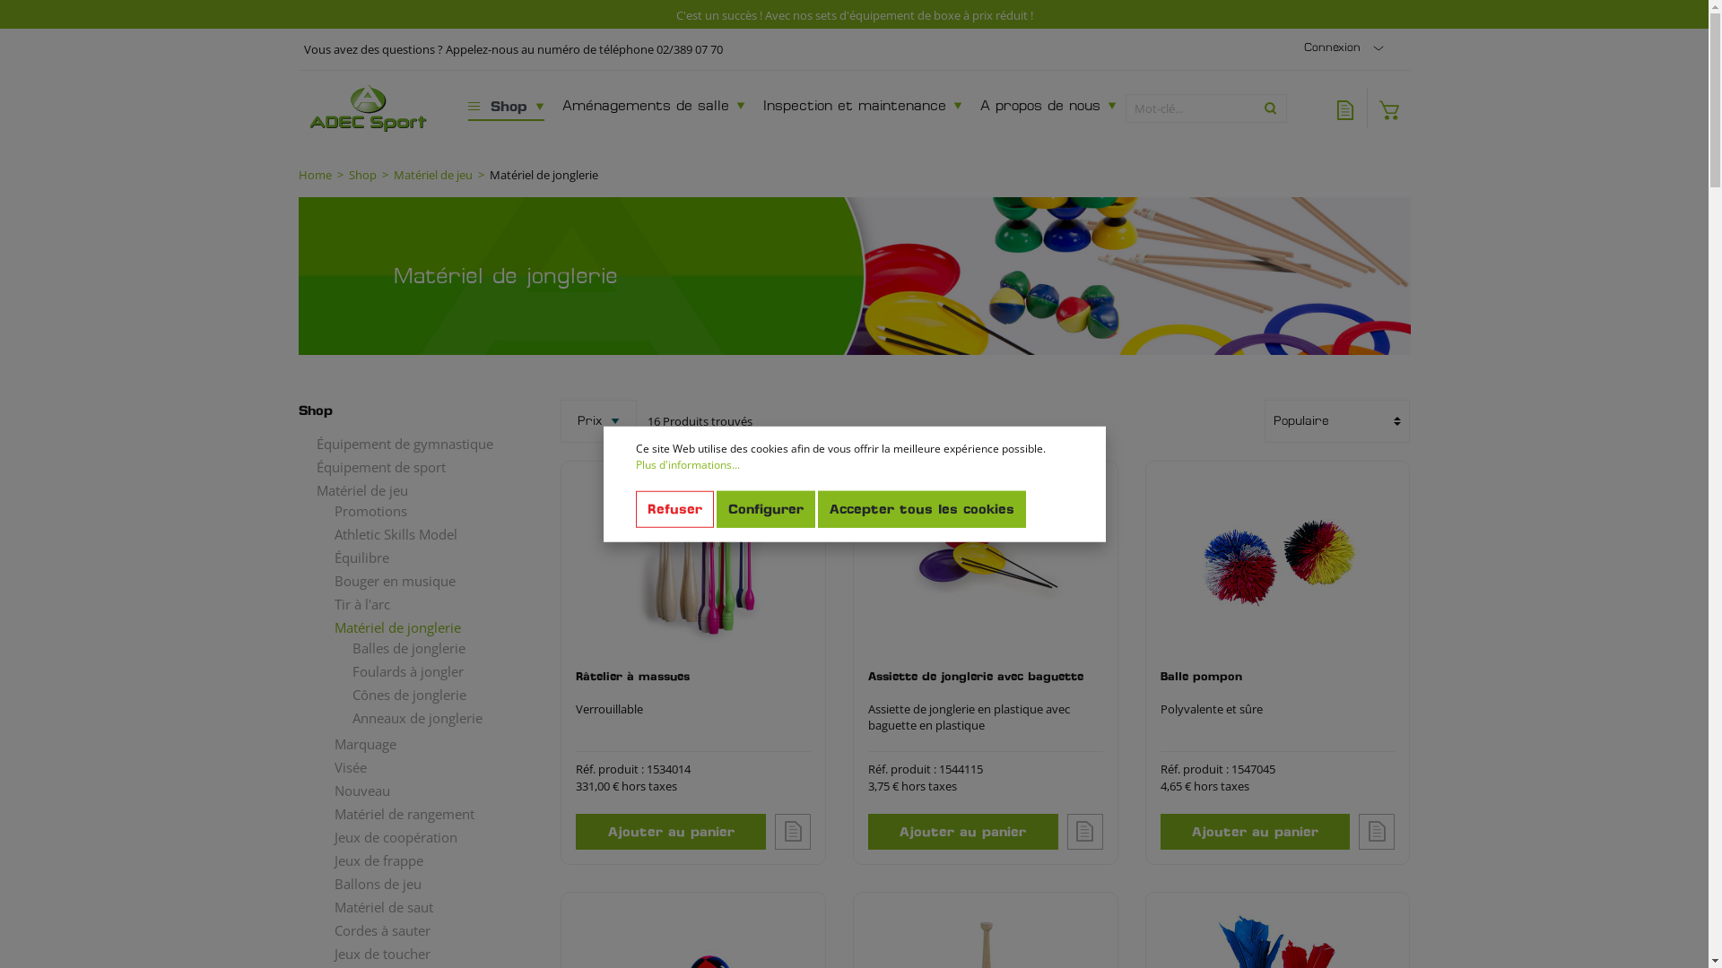 This screenshot has height=968, width=1722. Describe the element at coordinates (1347, 48) in the screenshot. I see `Connexion` at that location.